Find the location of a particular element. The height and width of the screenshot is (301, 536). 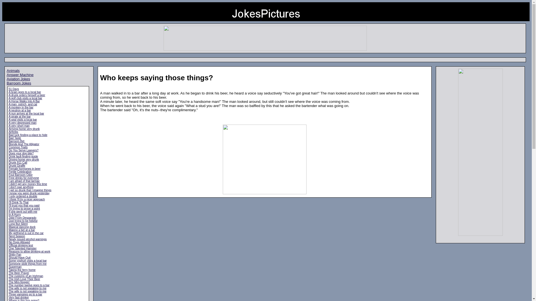

Bad Taste is located at coordinates (15, 138).